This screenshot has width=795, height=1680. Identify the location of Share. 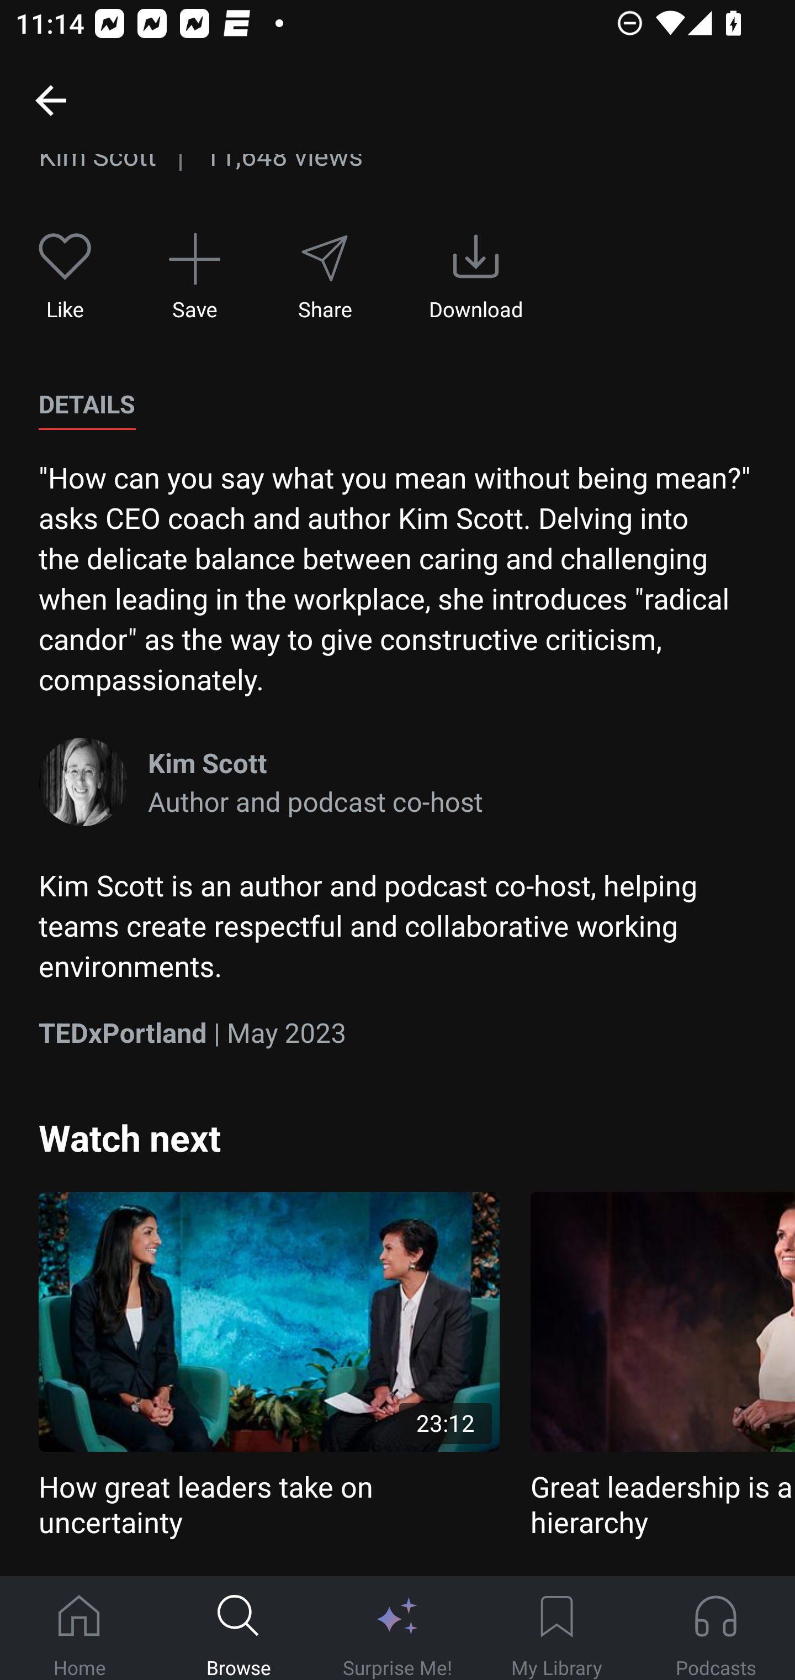
(324, 277).